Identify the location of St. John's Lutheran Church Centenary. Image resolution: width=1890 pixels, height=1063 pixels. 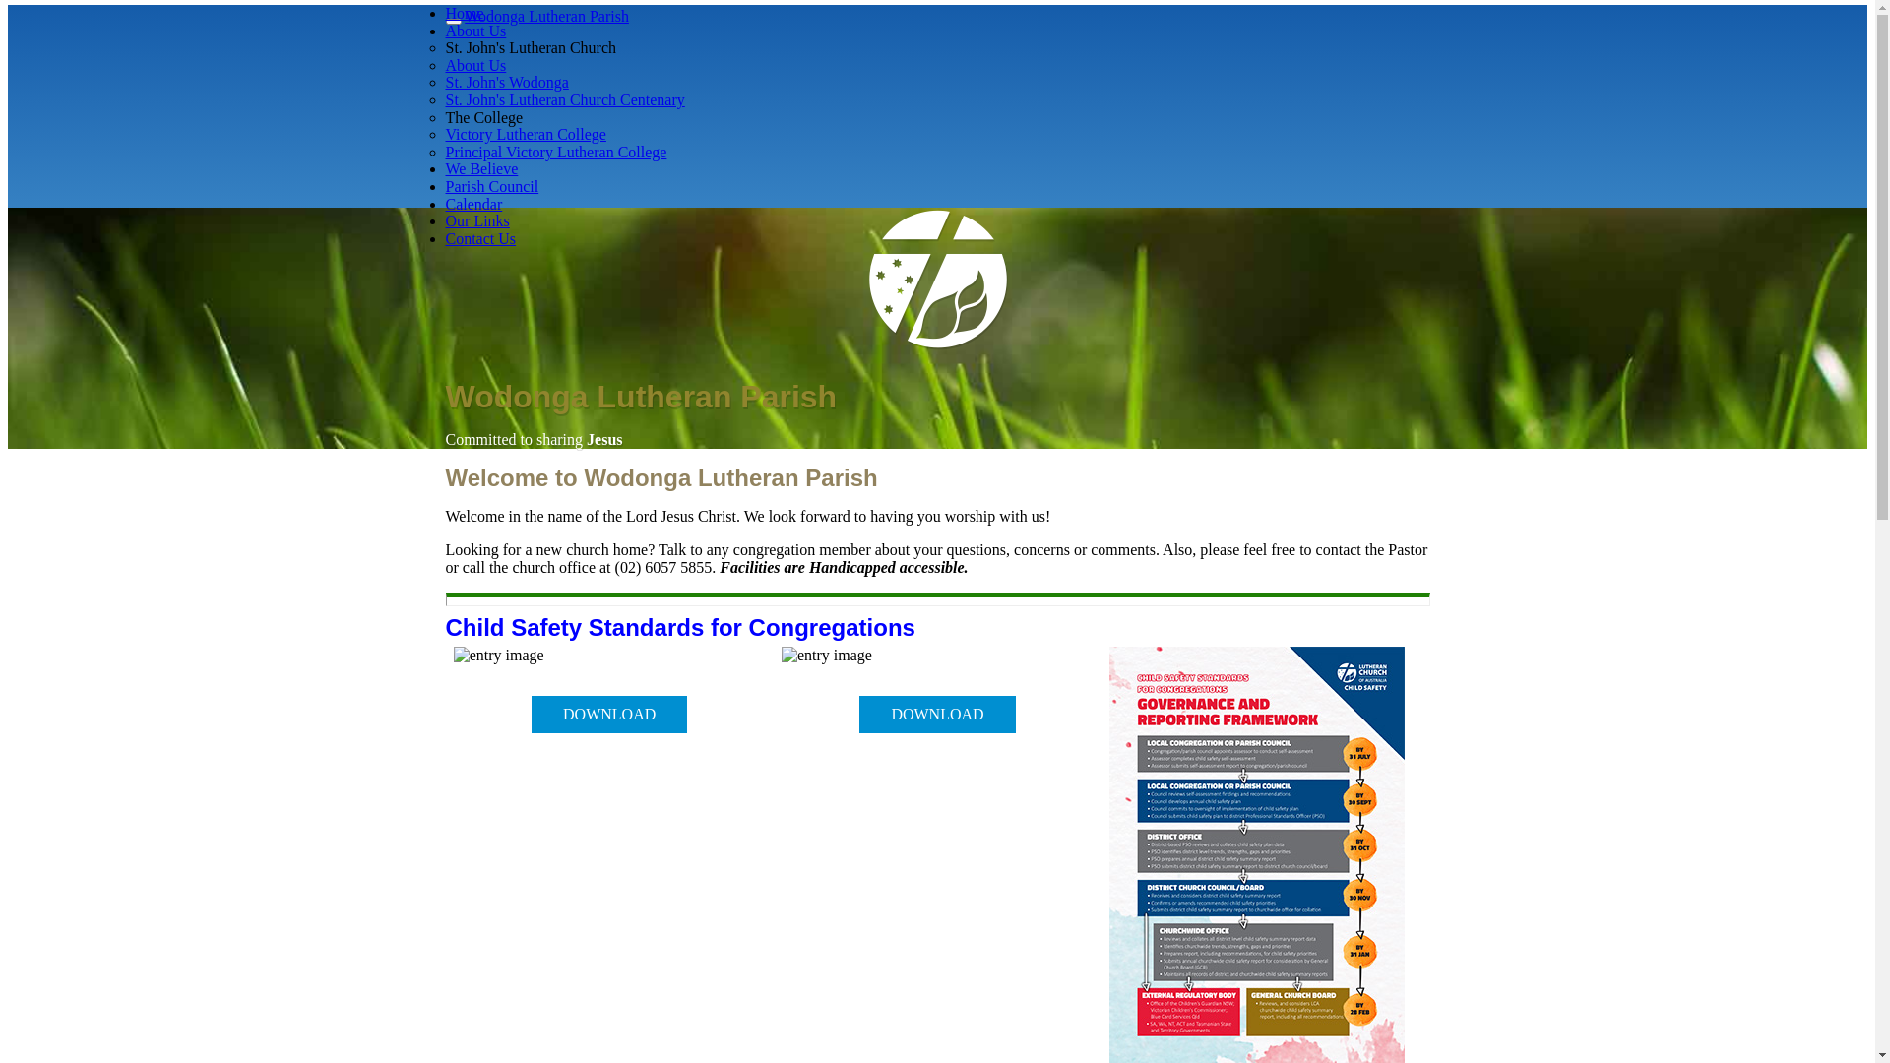
(565, 100).